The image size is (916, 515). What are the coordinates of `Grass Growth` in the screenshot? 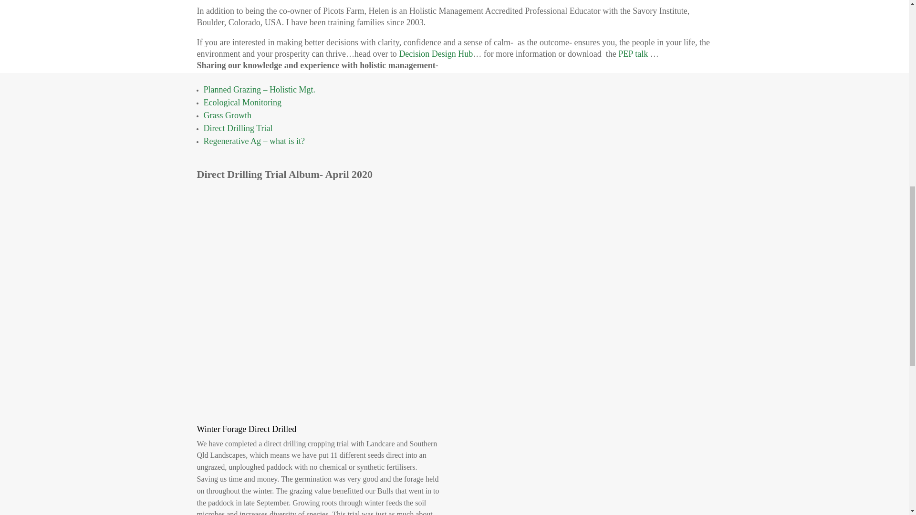 It's located at (227, 115).